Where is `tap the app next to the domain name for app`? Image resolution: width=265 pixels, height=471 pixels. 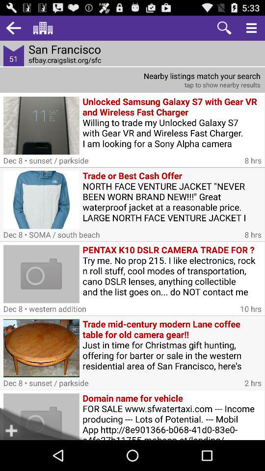
tap the app next to the domain name for app is located at coordinates (21, 424).